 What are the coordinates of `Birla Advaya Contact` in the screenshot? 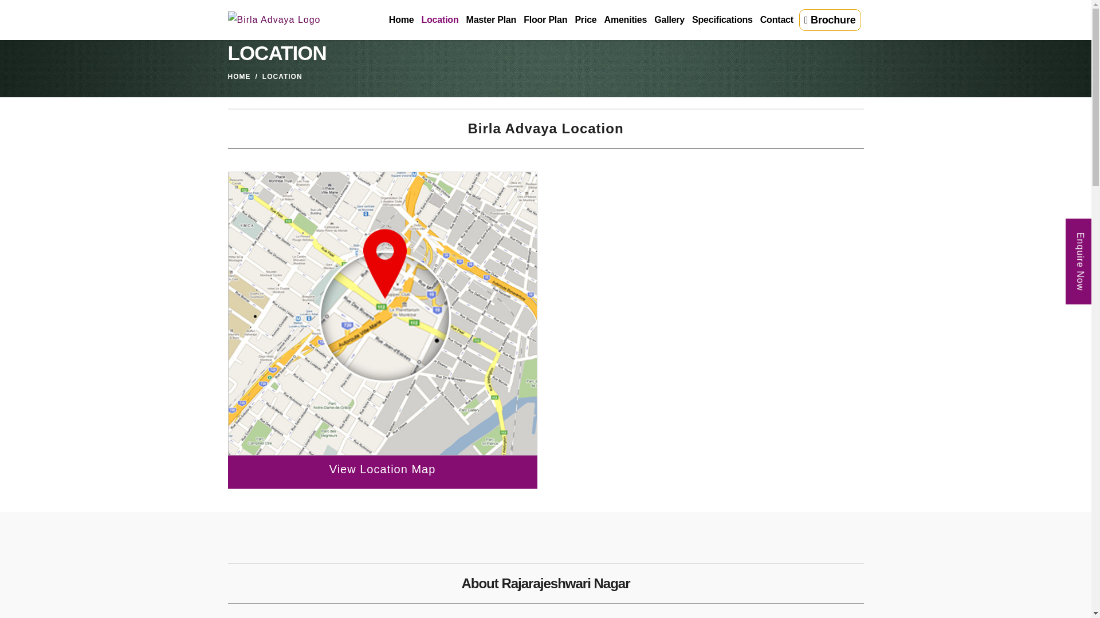 It's located at (776, 20).